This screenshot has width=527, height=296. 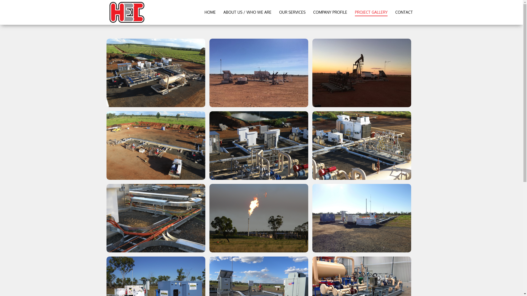 What do you see at coordinates (259, 73) in the screenshot?
I see `New-Gallery-1` at bounding box center [259, 73].